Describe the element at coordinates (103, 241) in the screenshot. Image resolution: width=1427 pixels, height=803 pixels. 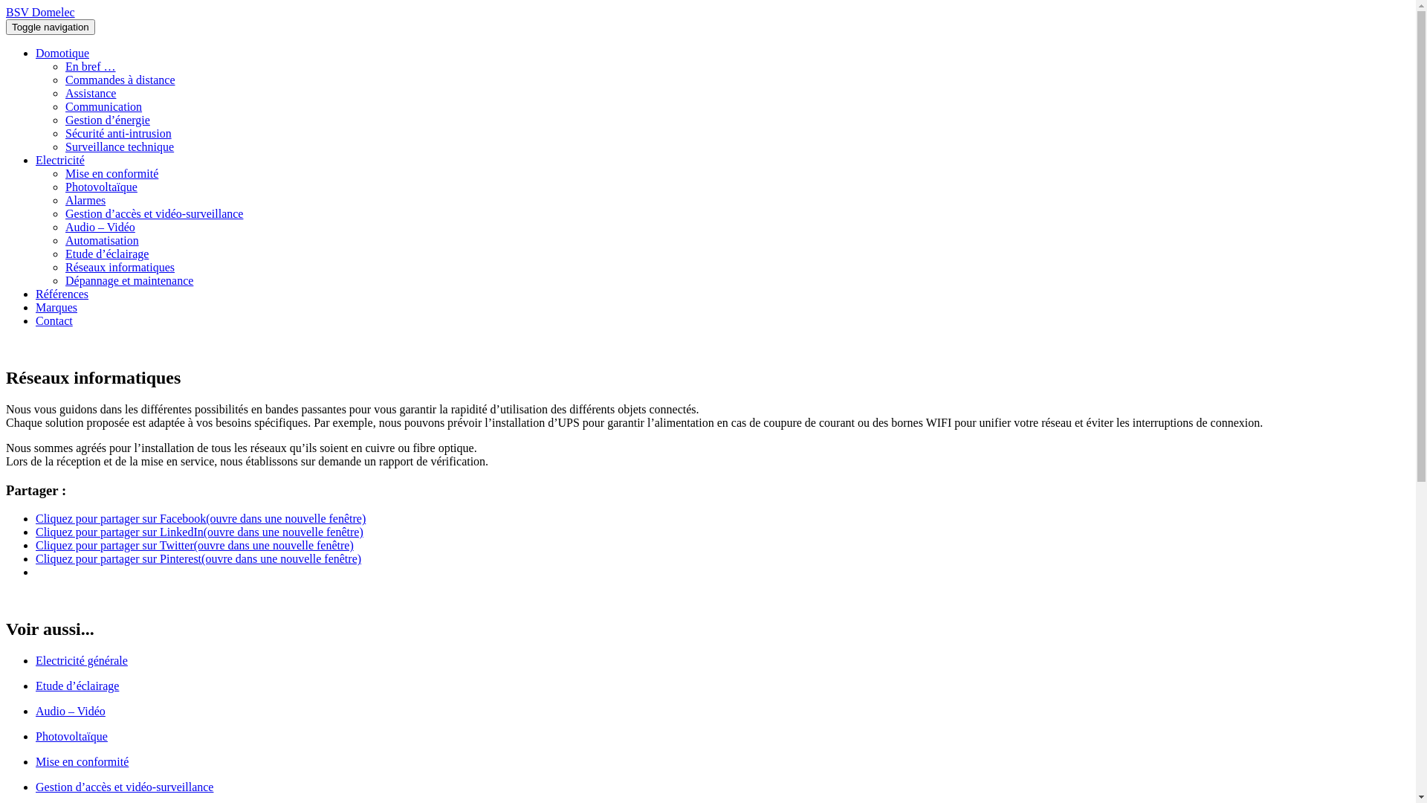
I see `Automatisation` at that location.